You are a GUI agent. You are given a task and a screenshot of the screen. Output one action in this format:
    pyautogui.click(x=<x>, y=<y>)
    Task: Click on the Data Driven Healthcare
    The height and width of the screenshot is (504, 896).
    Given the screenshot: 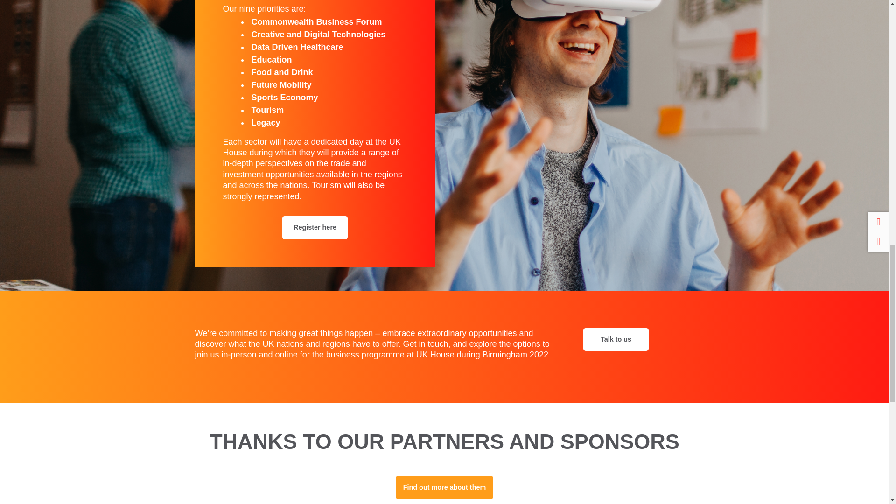 What is the action you would take?
    pyautogui.click(x=297, y=47)
    